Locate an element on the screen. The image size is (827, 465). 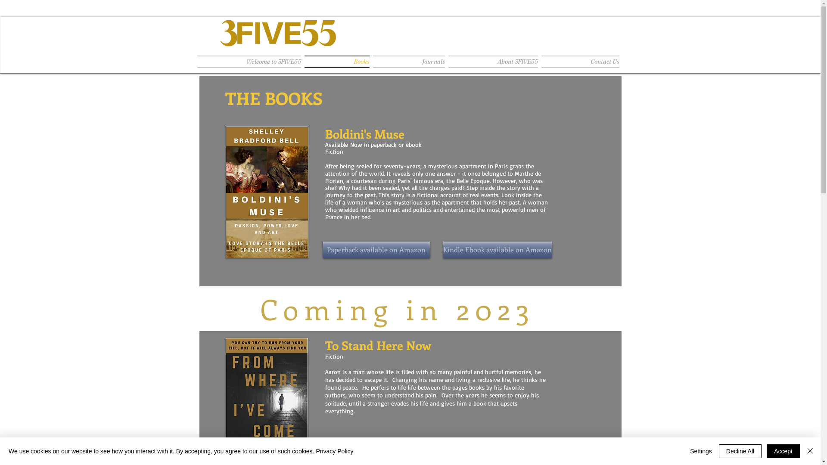
Kindle Ebook available on Amazon is located at coordinates (497, 250).